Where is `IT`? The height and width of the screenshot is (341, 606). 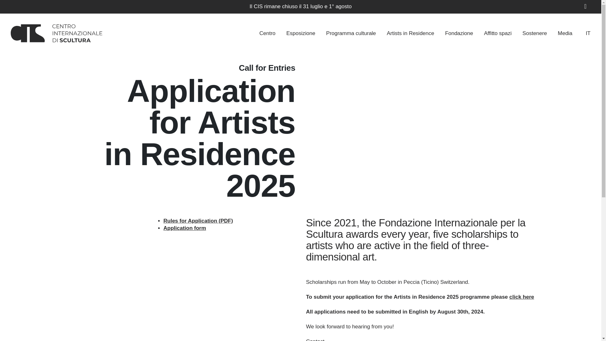
IT is located at coordinates (582, 33).